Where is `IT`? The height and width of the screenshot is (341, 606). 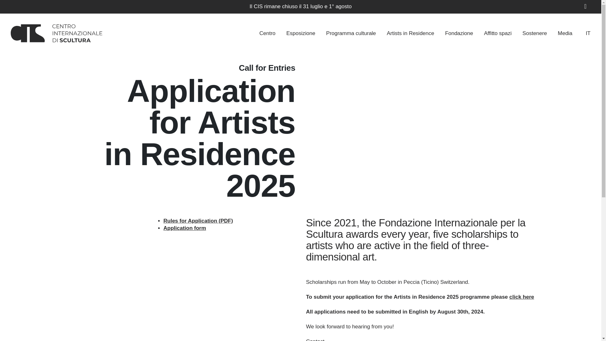
IT is located at coordinates (582, 33).